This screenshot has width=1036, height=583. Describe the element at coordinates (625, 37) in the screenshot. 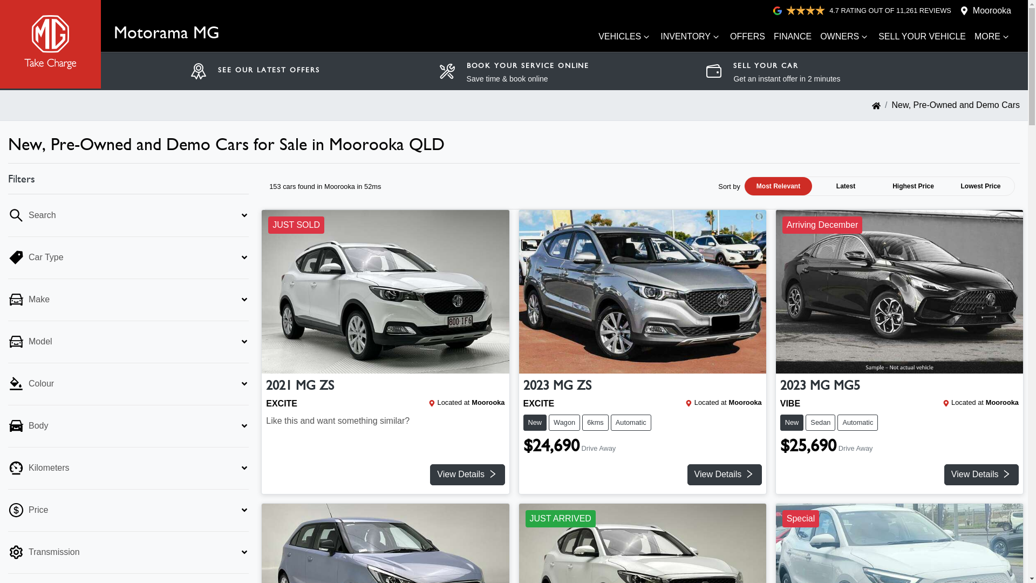

I see `VEHICLES` at that location.